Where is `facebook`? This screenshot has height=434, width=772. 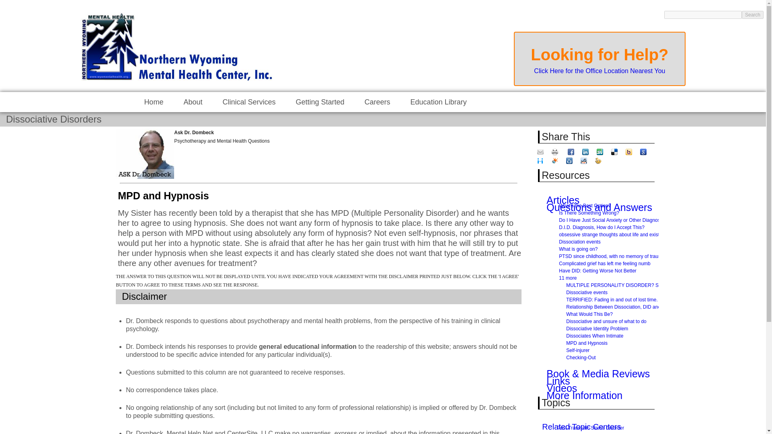 facebook is located at coordinates (572, 152).